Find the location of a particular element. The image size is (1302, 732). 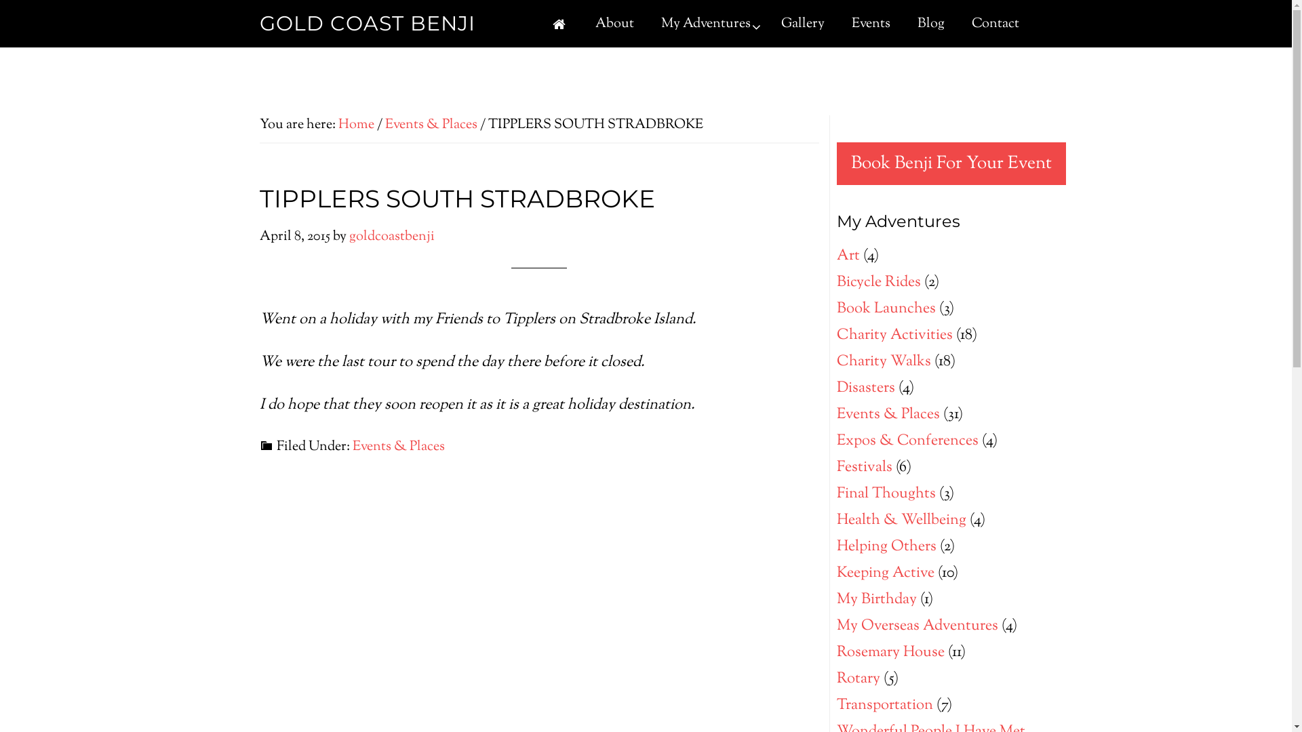

Bicycle Rides is located at coordinates (879, 283).